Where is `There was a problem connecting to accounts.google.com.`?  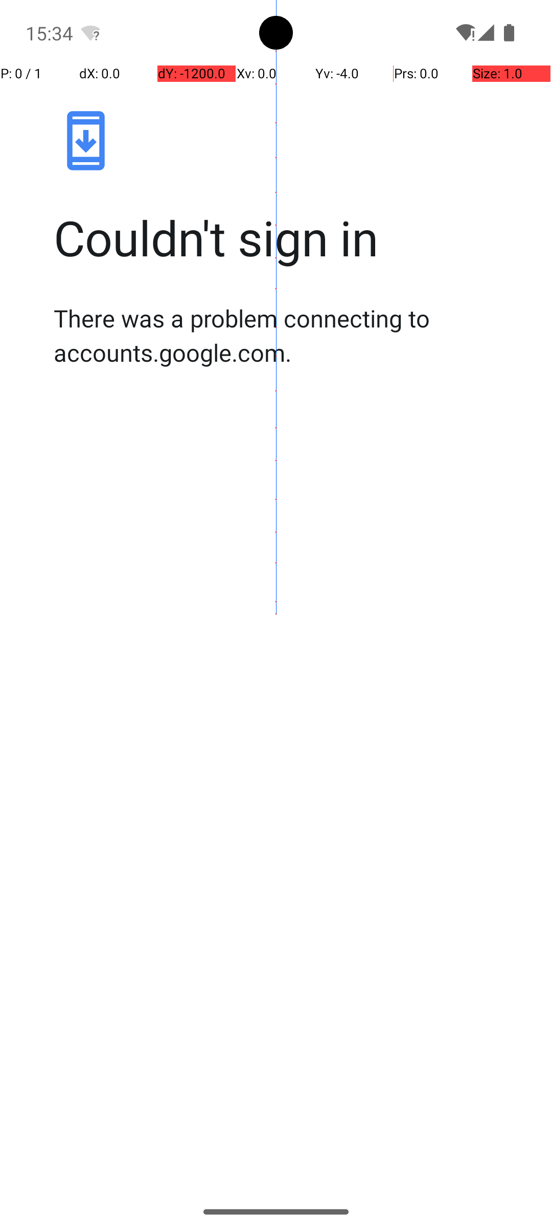 There was a problem connecting to accounts.google.com. is located at coordinates (287, 335).